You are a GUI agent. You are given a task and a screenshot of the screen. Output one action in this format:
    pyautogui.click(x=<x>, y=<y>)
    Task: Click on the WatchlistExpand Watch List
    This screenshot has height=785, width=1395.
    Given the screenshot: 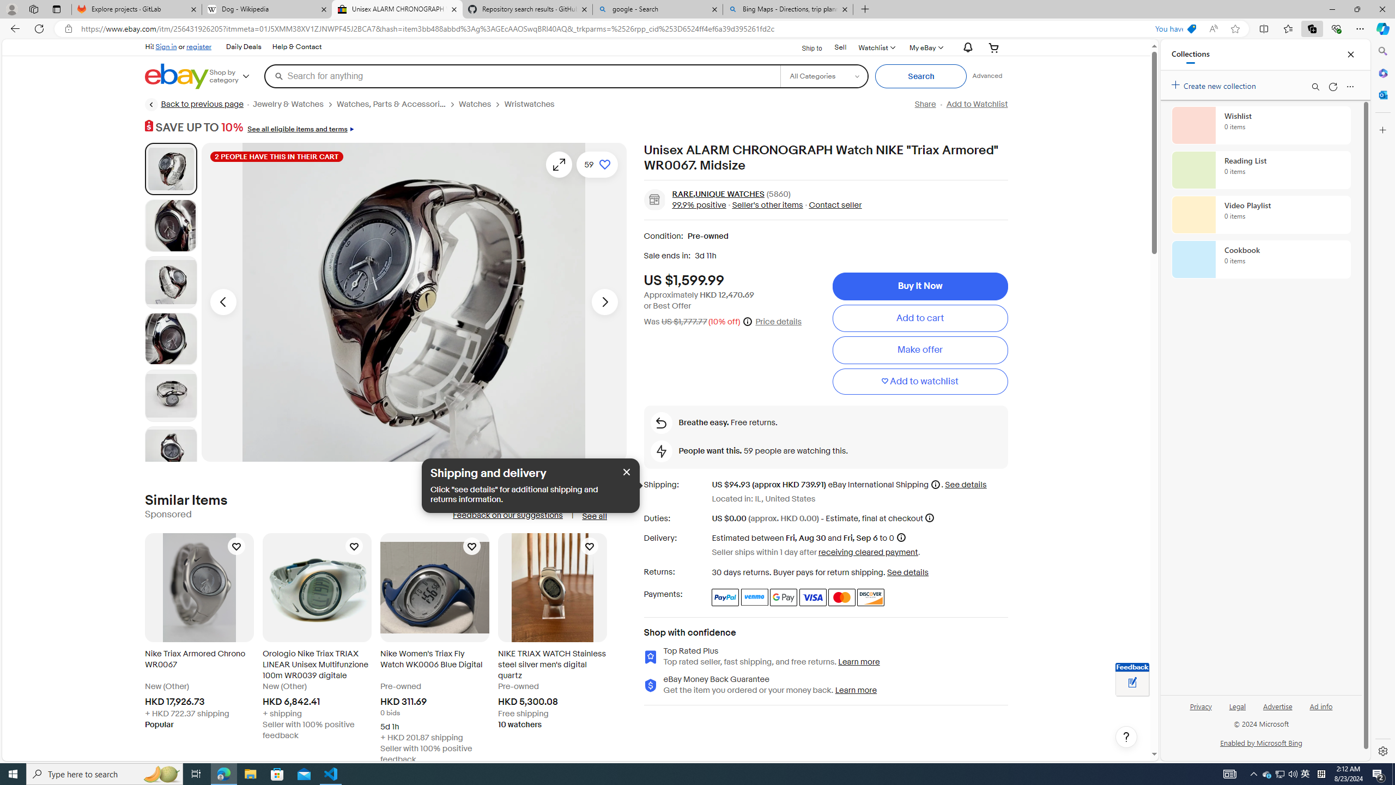 What is the action you would take?
    pyautogui.click(x=876, y=47)
    